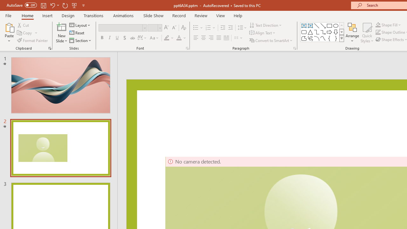  I want to click on Redo, so click(65, 5).